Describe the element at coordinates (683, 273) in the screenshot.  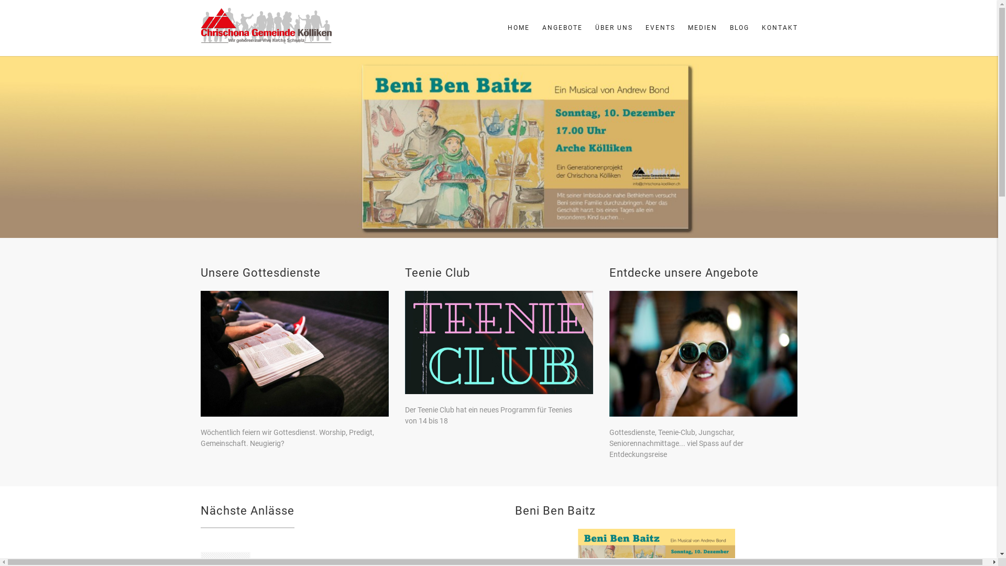
I see `Entdecke unsere Angebote` at that location.